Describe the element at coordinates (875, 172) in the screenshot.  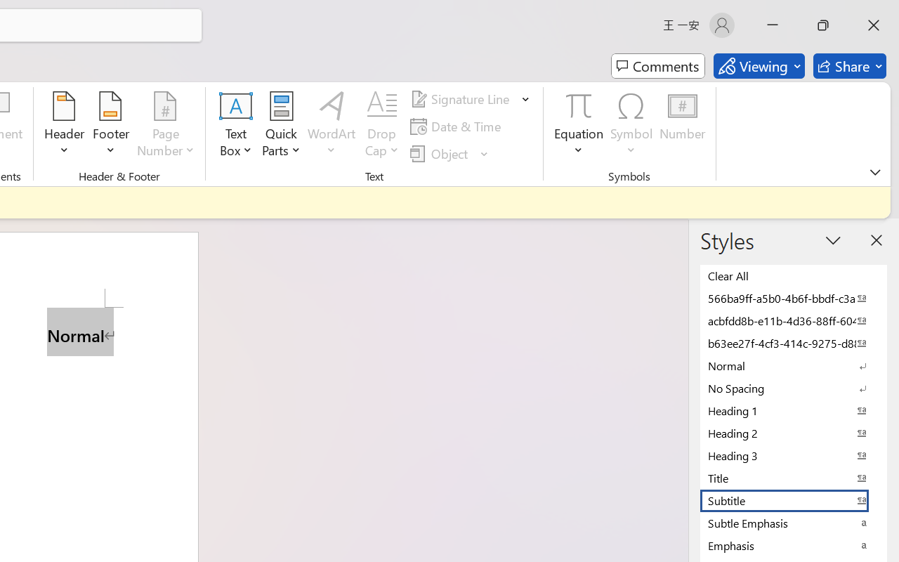
I see `Ribbon Display Options` at that location.